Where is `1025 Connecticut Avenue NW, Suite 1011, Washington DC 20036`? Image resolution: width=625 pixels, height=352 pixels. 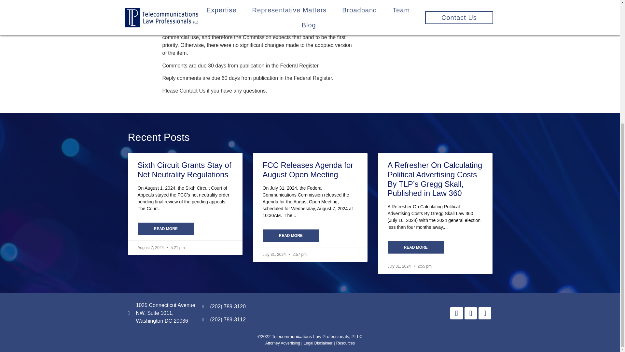 1025 Connecticut Avenue NW, Suite 1011, Washington DC 20036 is located at coordinates (161, 313).